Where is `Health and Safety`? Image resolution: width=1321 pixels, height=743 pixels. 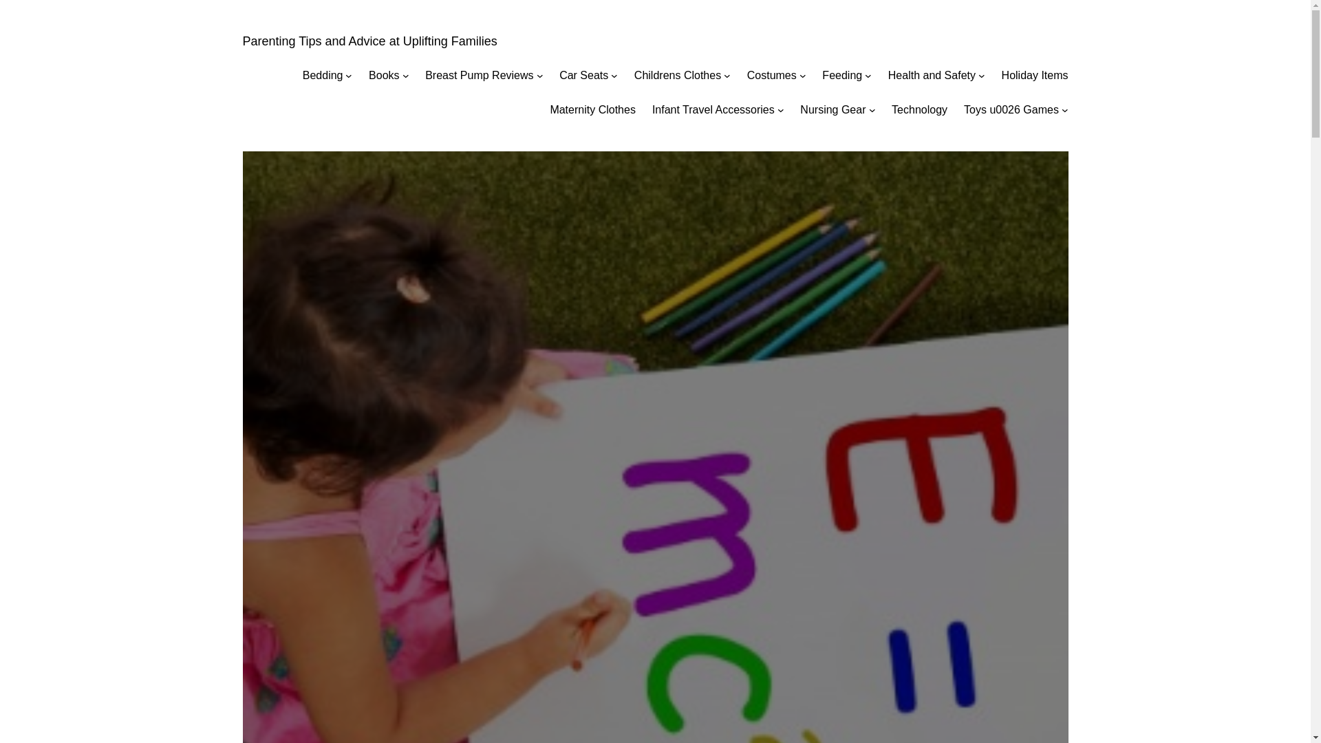
Health and Safety is located at coordinates (932, 76).